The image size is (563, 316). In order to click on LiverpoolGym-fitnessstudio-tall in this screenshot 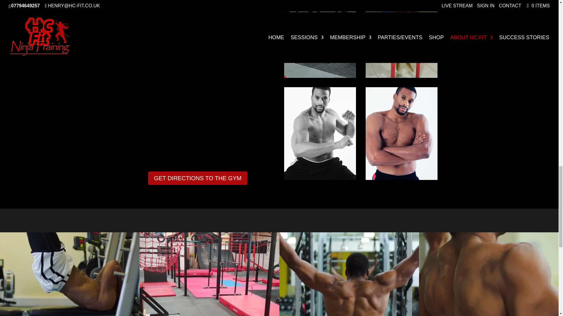, I will do `click(320, 76)`.